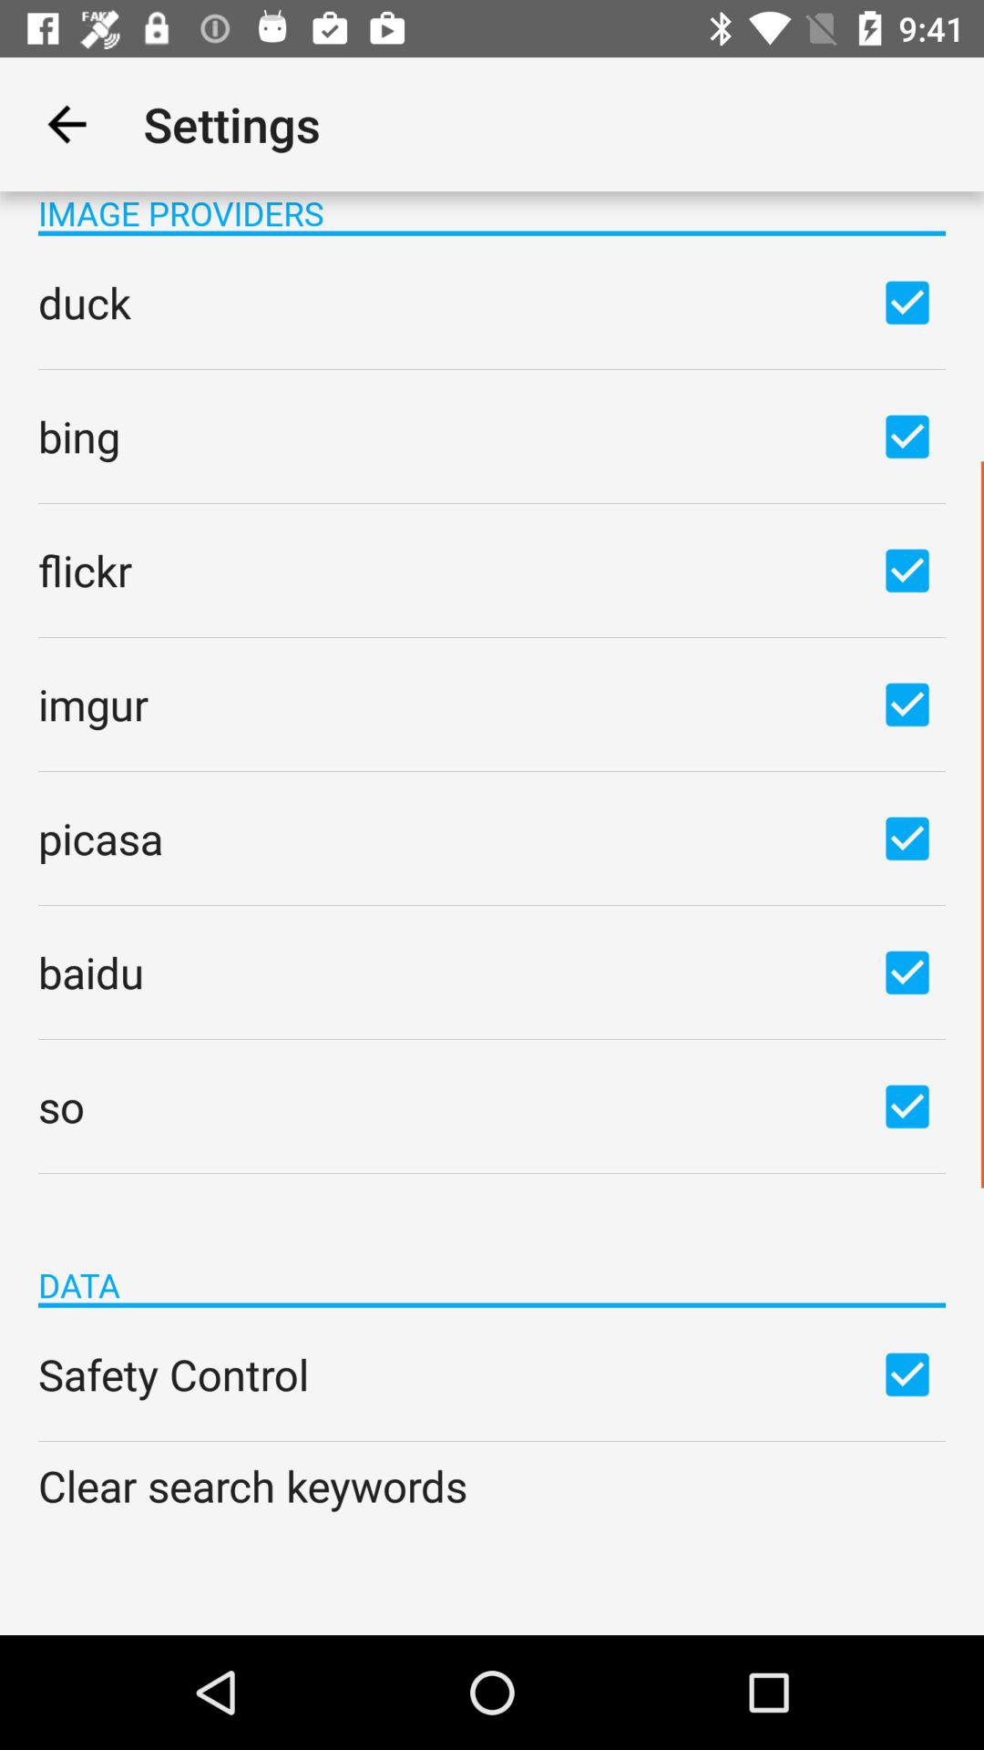 Image resolution: width=984 pixels, height=1750 pixels. Describe the element at coordinates (907, 704) in the screenshot. I see `enable imgur` at that location.